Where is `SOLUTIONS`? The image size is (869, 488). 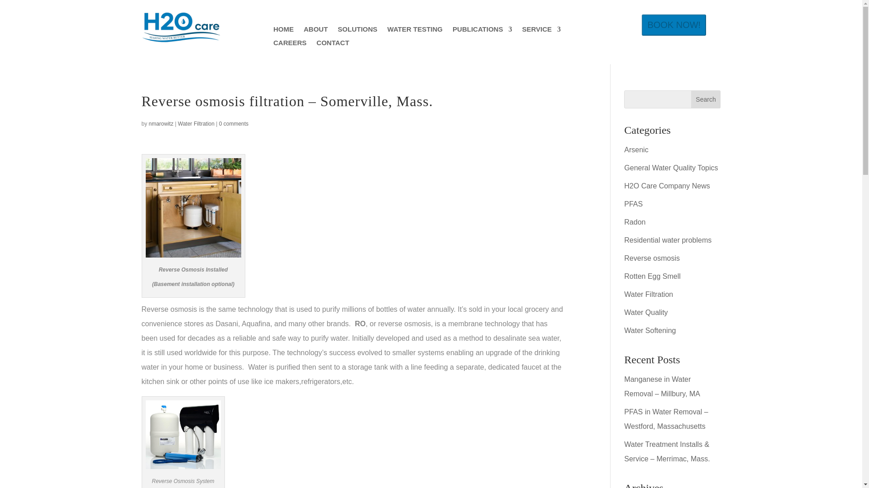 SOLUTIONS is located at coordinates (358, 31).